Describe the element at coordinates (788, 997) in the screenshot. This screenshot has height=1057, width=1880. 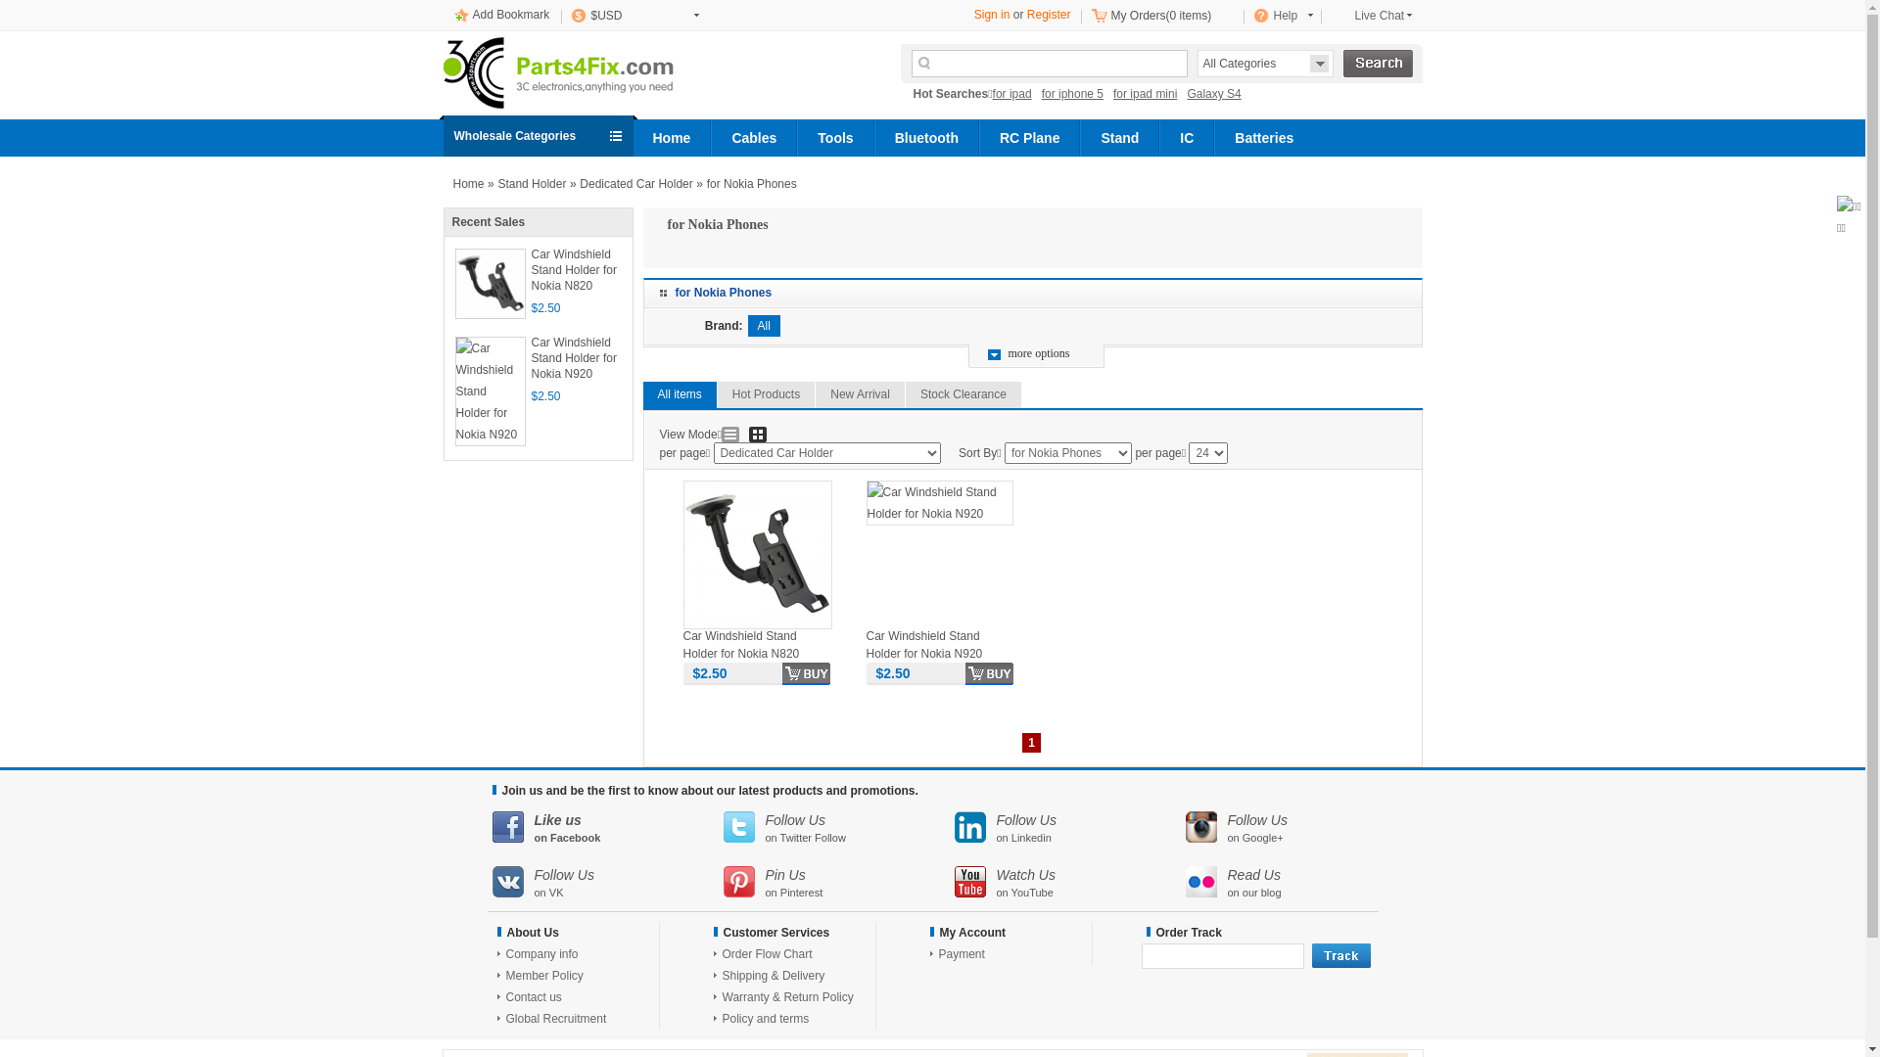
I see `Warranty & Return Policy` at that location.